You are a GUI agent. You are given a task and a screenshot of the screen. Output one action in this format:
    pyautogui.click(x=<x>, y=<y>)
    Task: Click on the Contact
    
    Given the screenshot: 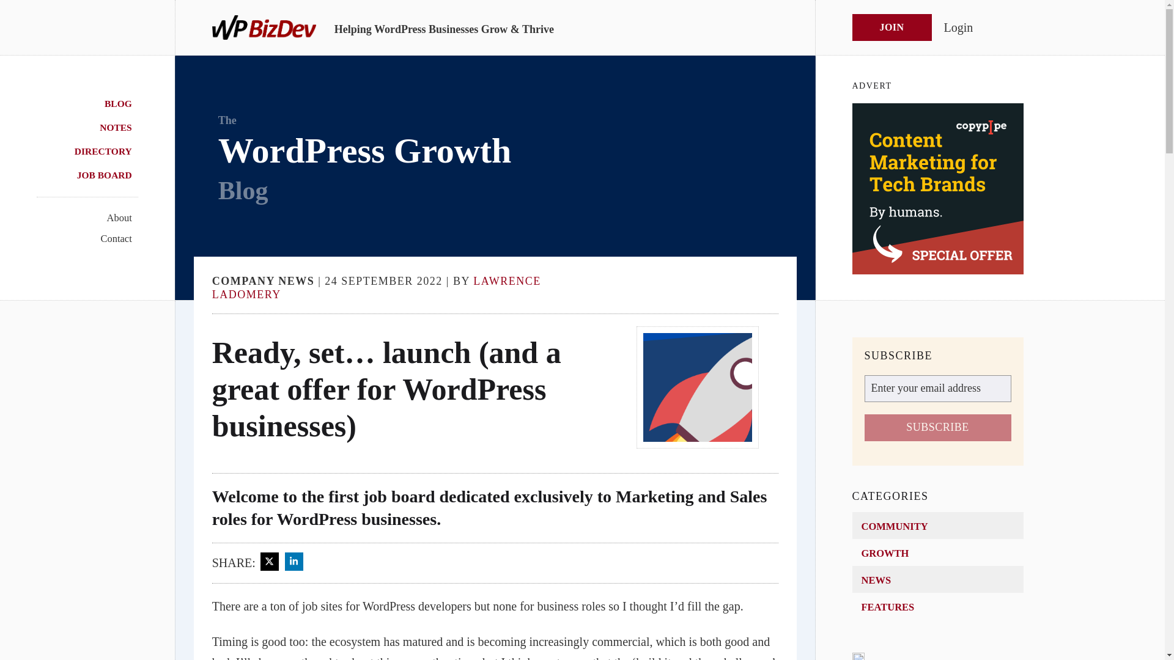 What is the action you would take?
    pyautogui.click(x=119, y=237)
    